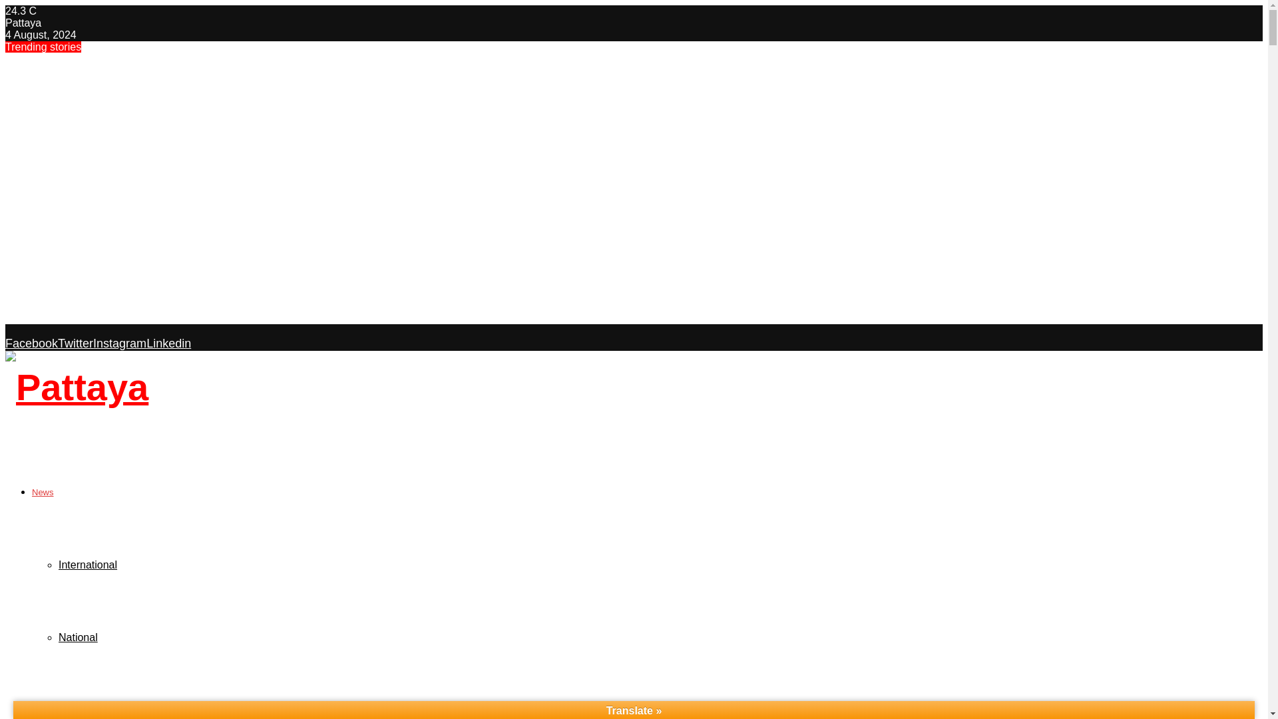 The image size is (1278, 719). I want to click on 700,000 baht extortion case, so click(86, 208).